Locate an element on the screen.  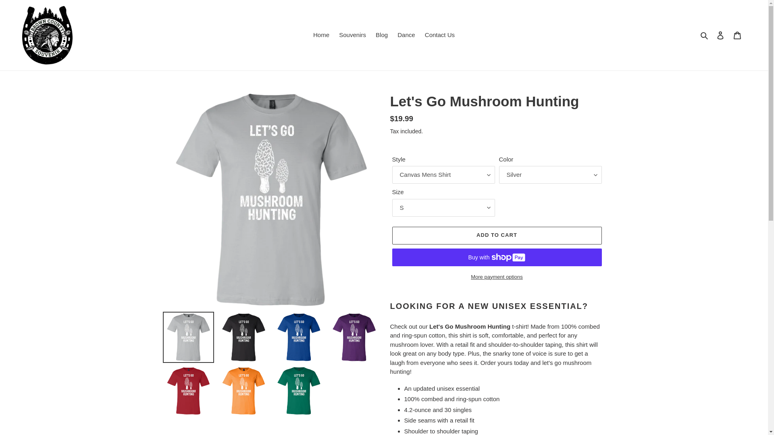
Contact Us is located at coordinates (440, 35).